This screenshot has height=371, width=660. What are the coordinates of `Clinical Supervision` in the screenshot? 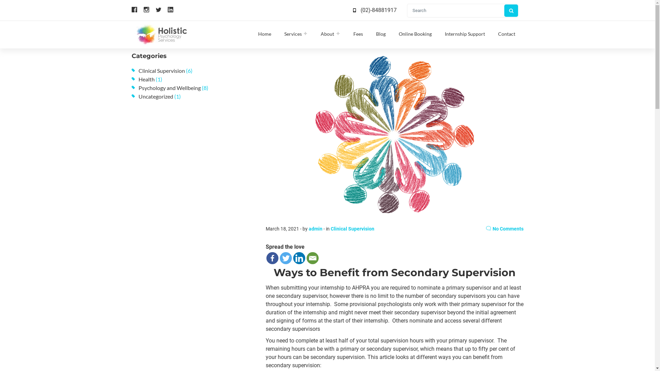 It's located at (162, 71).